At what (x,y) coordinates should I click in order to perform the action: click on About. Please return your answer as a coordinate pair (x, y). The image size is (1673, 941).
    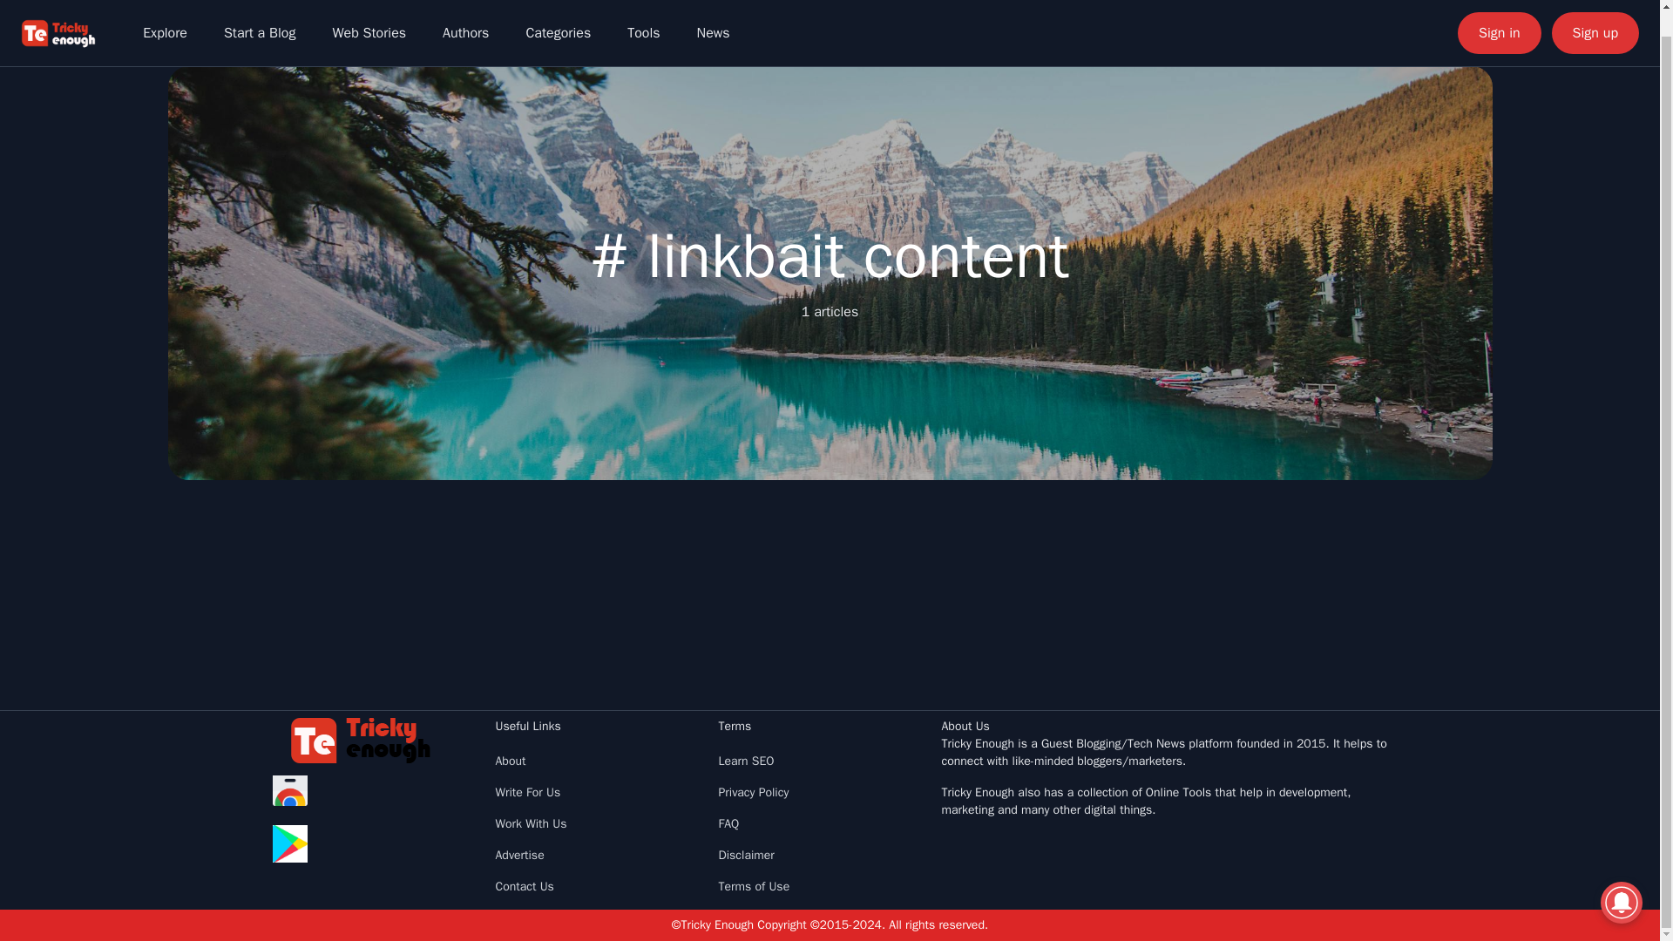
    Looking at the image, I should click on (510, 762).